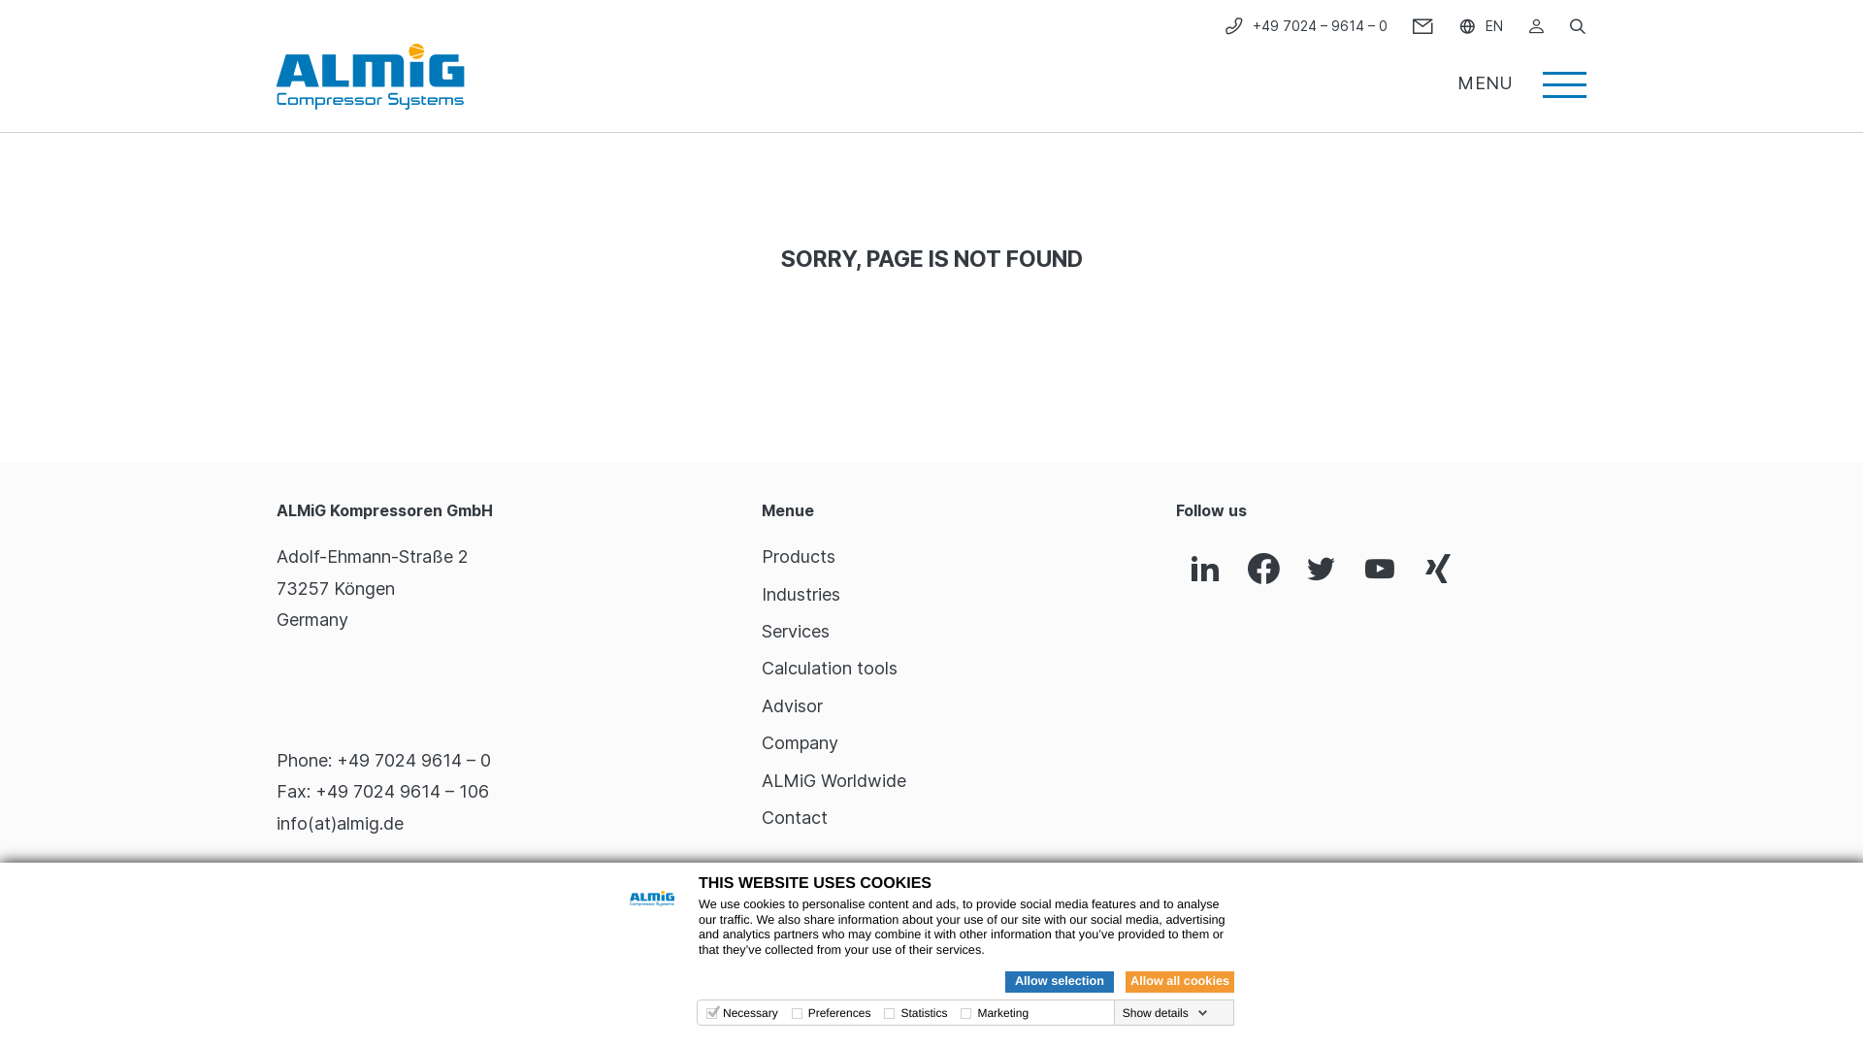  What do you see at coordinates (1205, 571) in the screenshot?
I see `Linkedin` at bounding box center [1205, 571].